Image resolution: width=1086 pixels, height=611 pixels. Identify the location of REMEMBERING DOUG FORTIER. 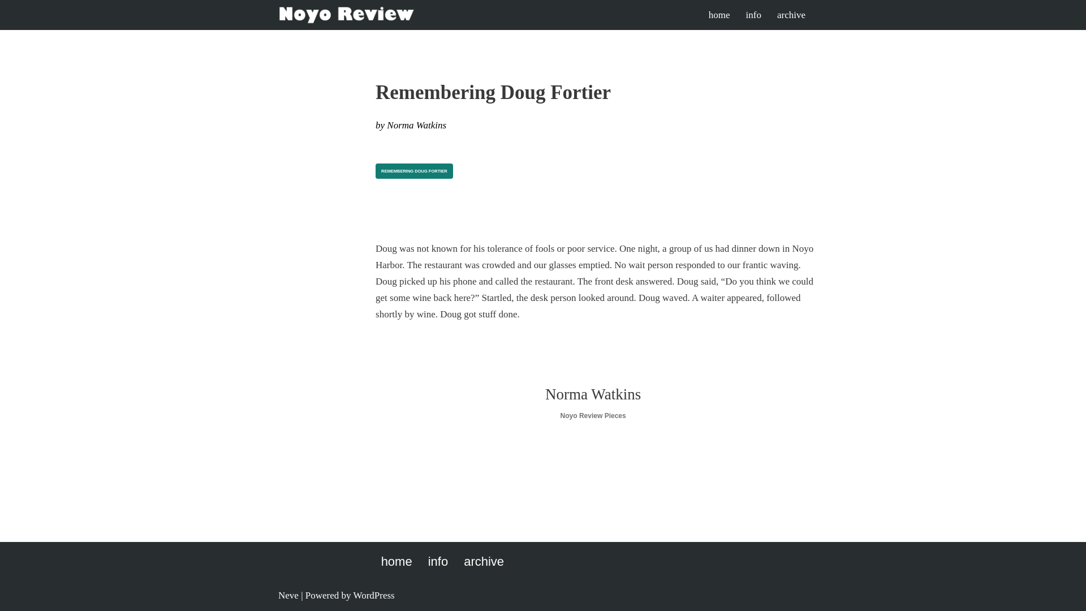
(414, 171).